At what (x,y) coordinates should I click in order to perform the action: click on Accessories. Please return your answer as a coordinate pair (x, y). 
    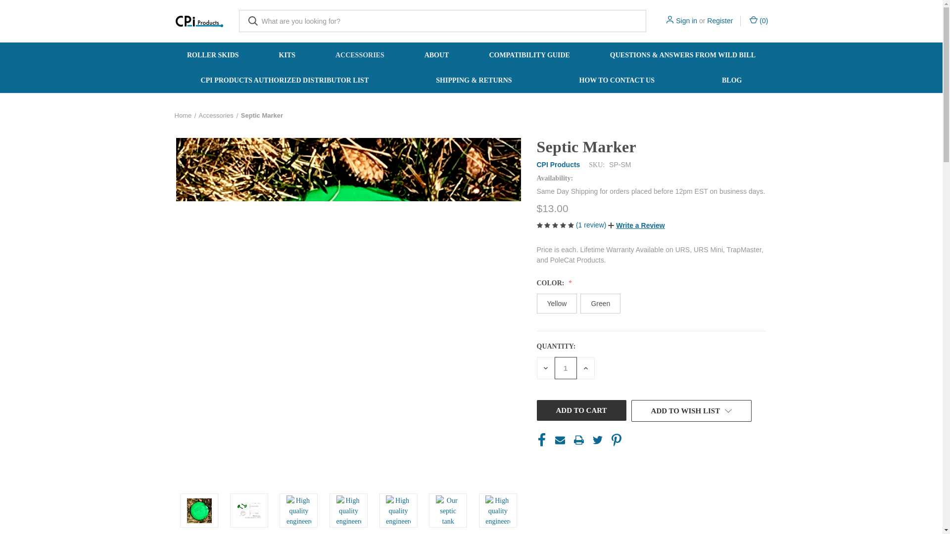
    Looking at the image, I should click on (216, 115).